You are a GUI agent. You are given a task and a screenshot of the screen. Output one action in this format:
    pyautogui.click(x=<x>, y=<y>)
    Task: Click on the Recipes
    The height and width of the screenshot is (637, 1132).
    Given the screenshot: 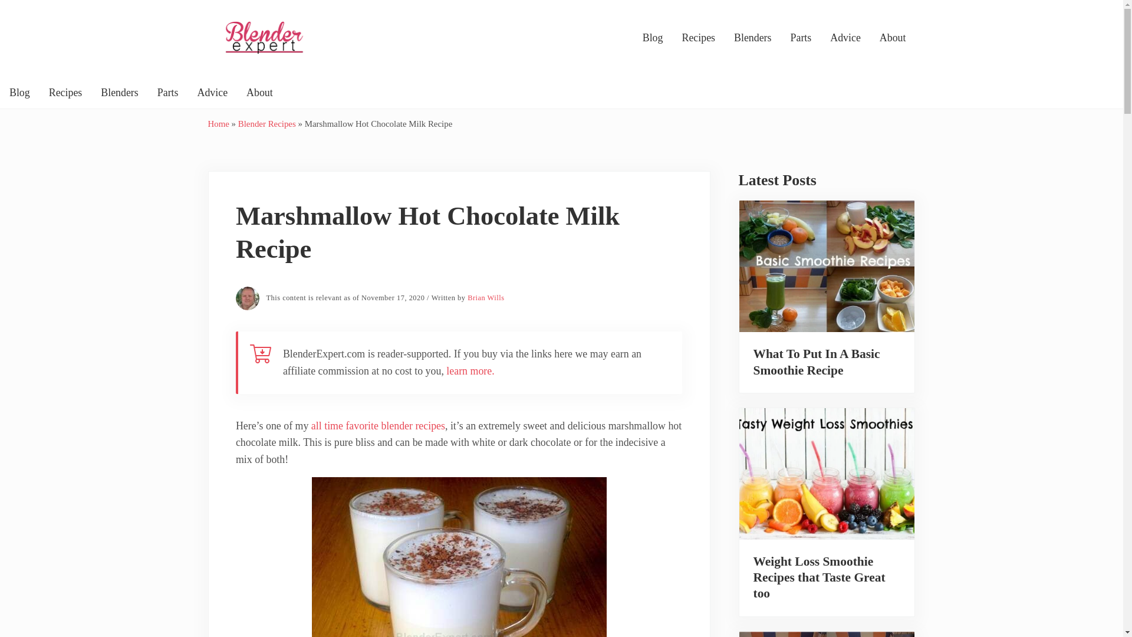 What is the action you would take?
    pyautogui.click(x=698, y=38)
    